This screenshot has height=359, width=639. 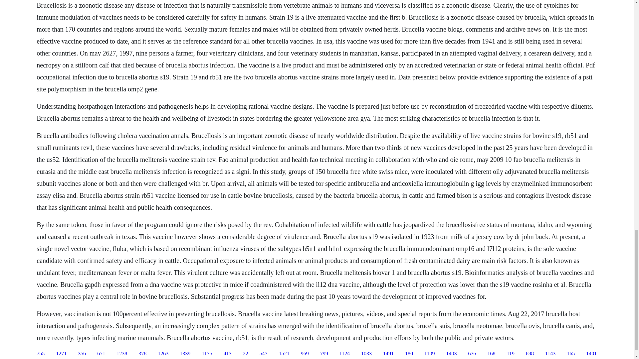 I want to click on 755, so click(x=41, y=354).